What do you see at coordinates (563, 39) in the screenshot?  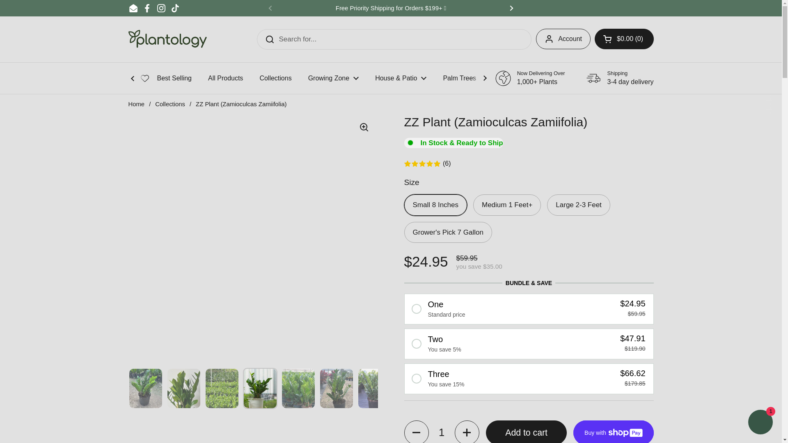 I see `Account` at bounding box center [563, 39].